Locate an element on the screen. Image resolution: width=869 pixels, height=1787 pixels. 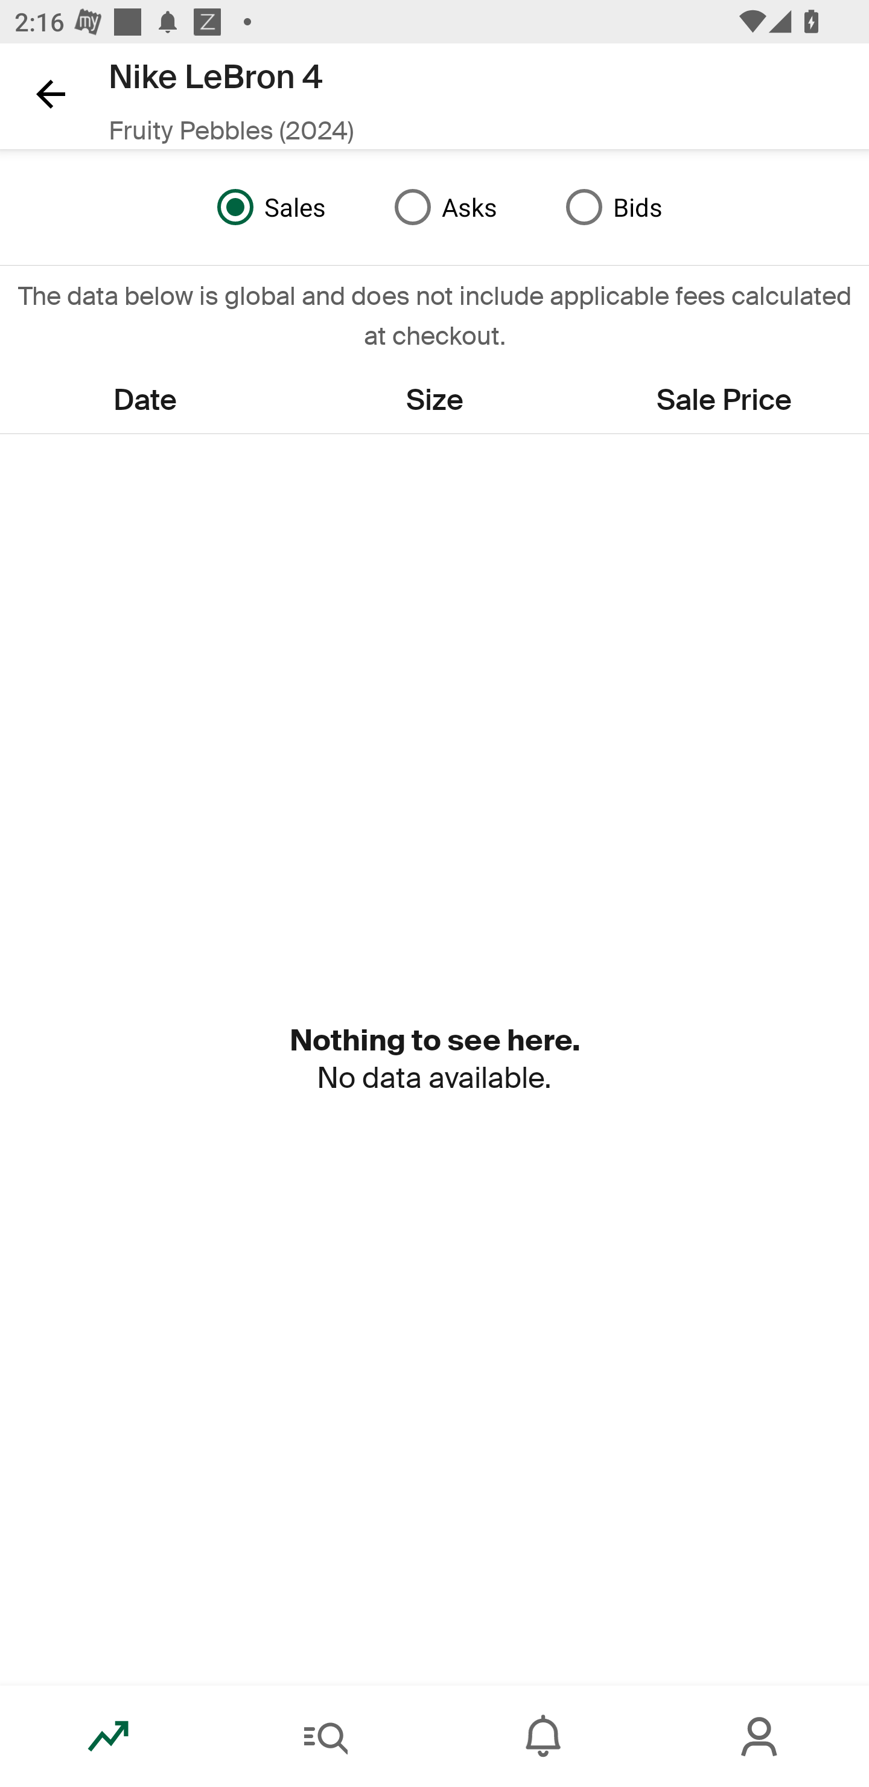
Asks is located at coordinates (441, 207).